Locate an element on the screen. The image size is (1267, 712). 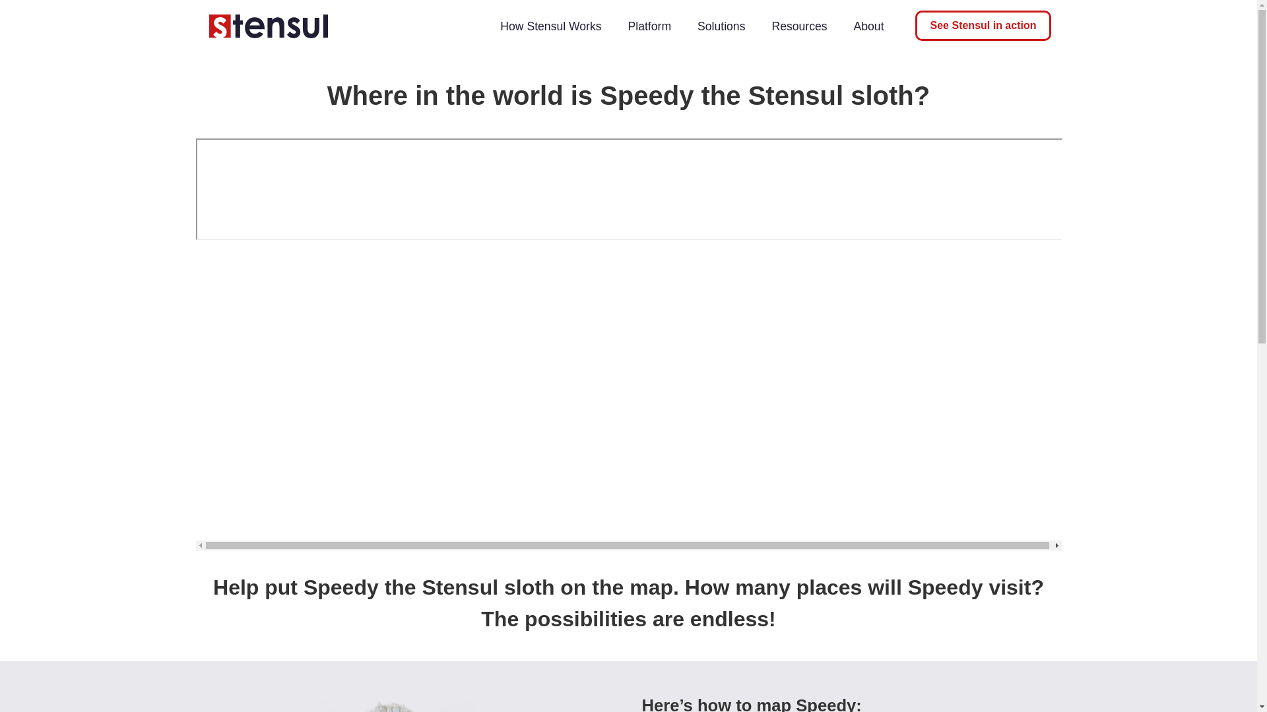
About is located at coordinates (868, 26).